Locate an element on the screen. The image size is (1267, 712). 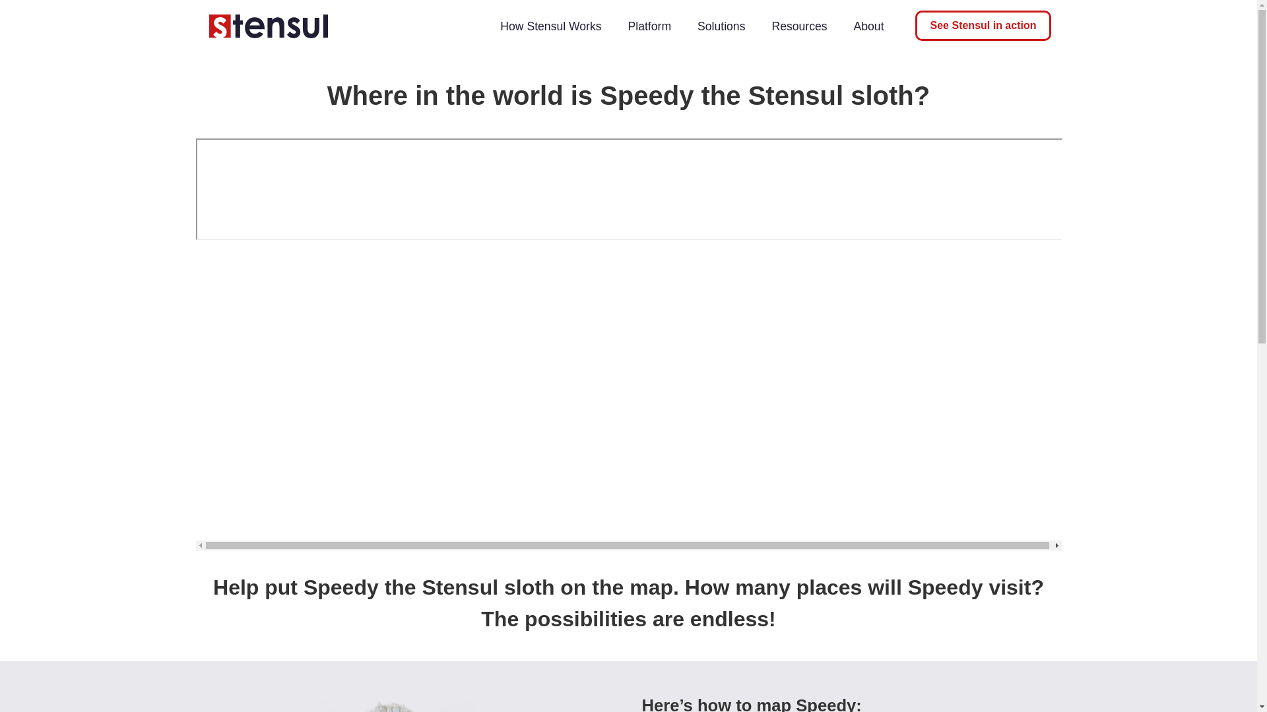
About is located at coordinates (868, 26).